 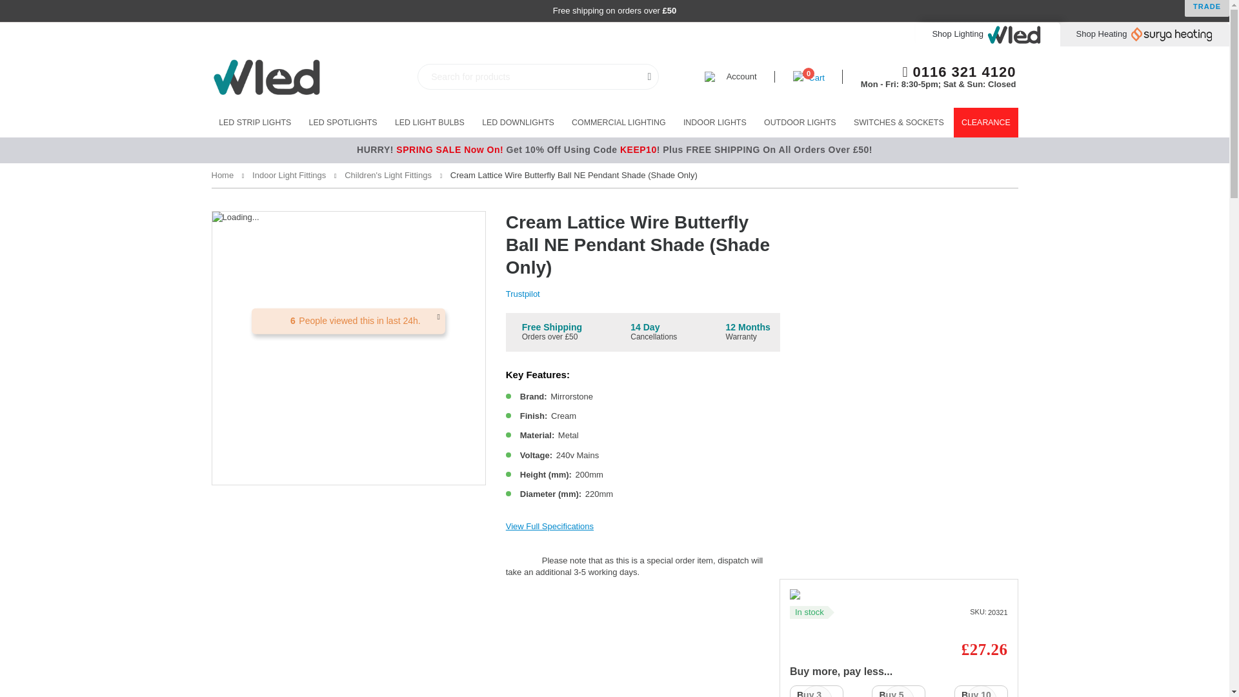 What do you see at coordinates (981, 691) in the screenshot?
I see `LED Strip Lights` at bounding box center [981, 691].